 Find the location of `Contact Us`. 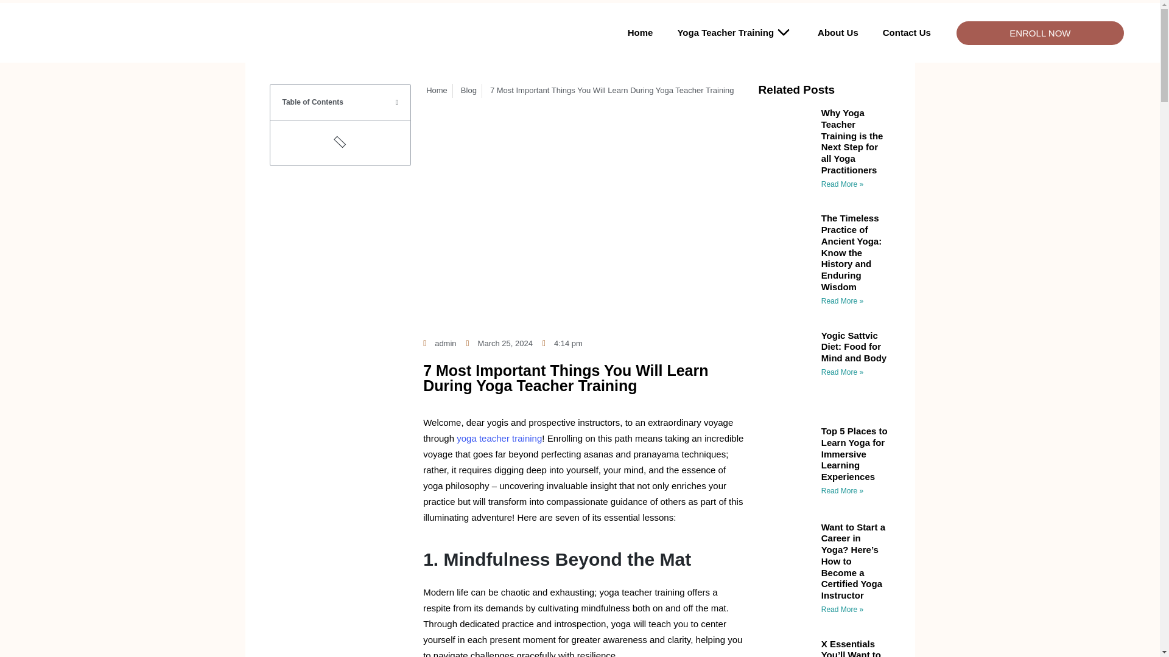

Contact Us is located at coordinates (907, 33).